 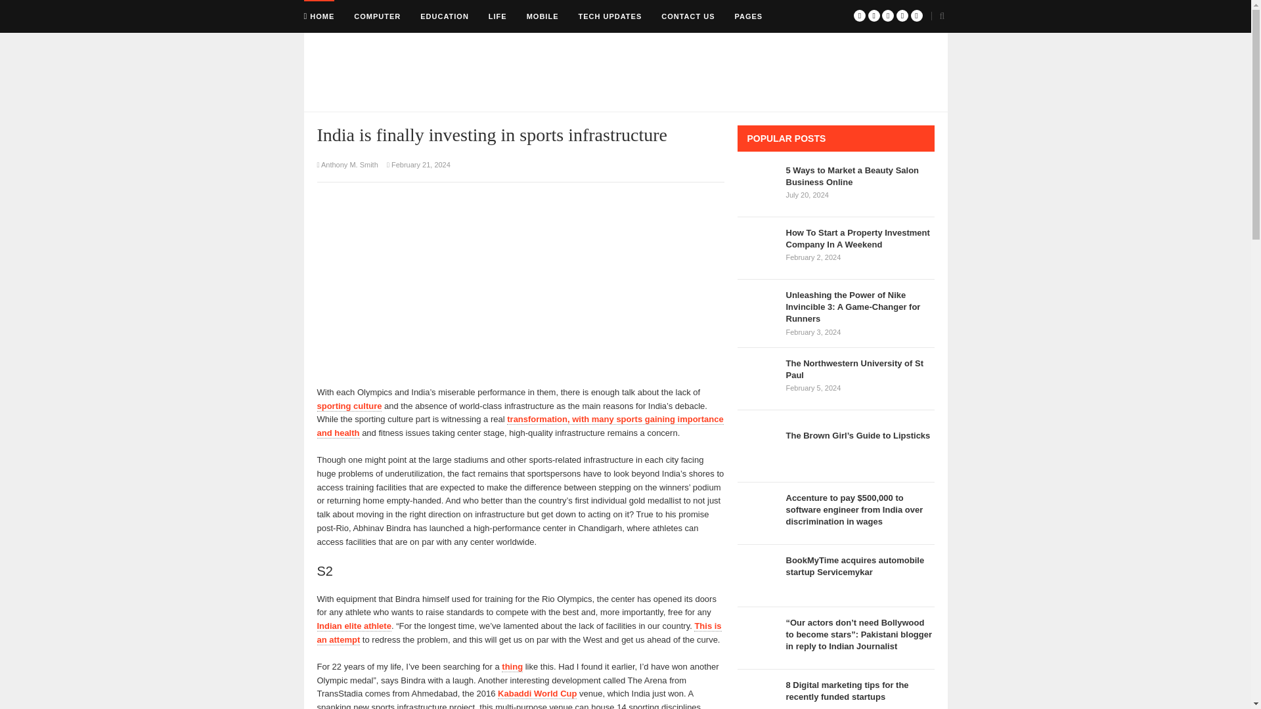 What do you see at coordinates (758, 185) in the screenshot?
I see `5 Ways to Market a Beauty Salon Business Online 4` at bounding box center [758, 185].